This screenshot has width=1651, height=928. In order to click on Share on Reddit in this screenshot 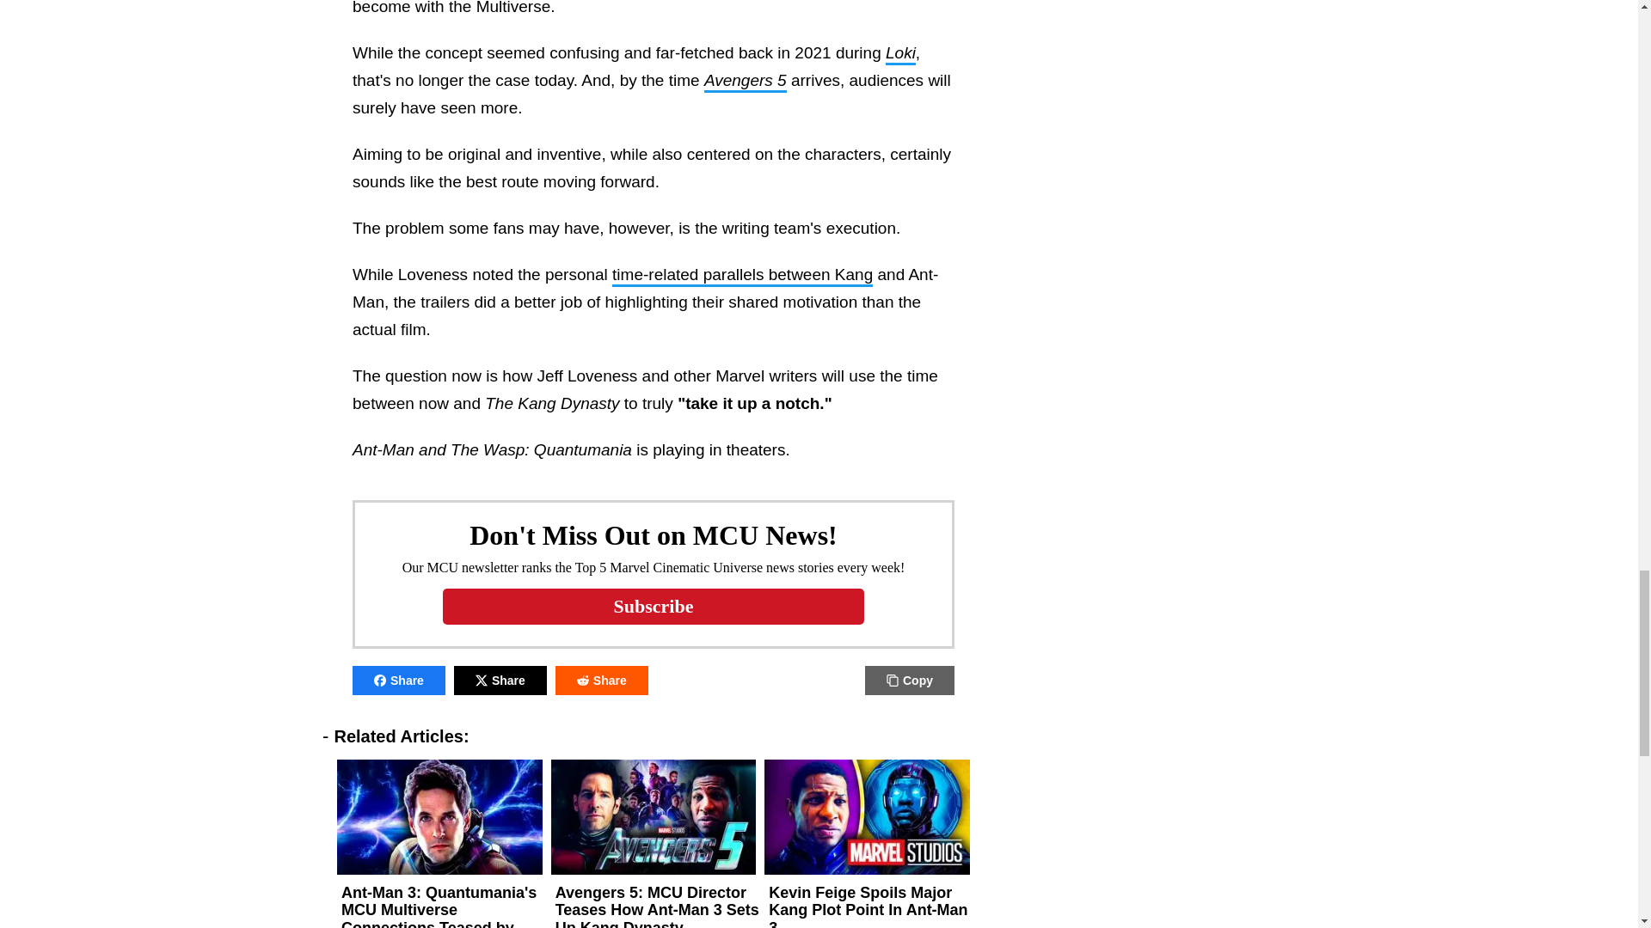, I will do `click(602, 679)`.